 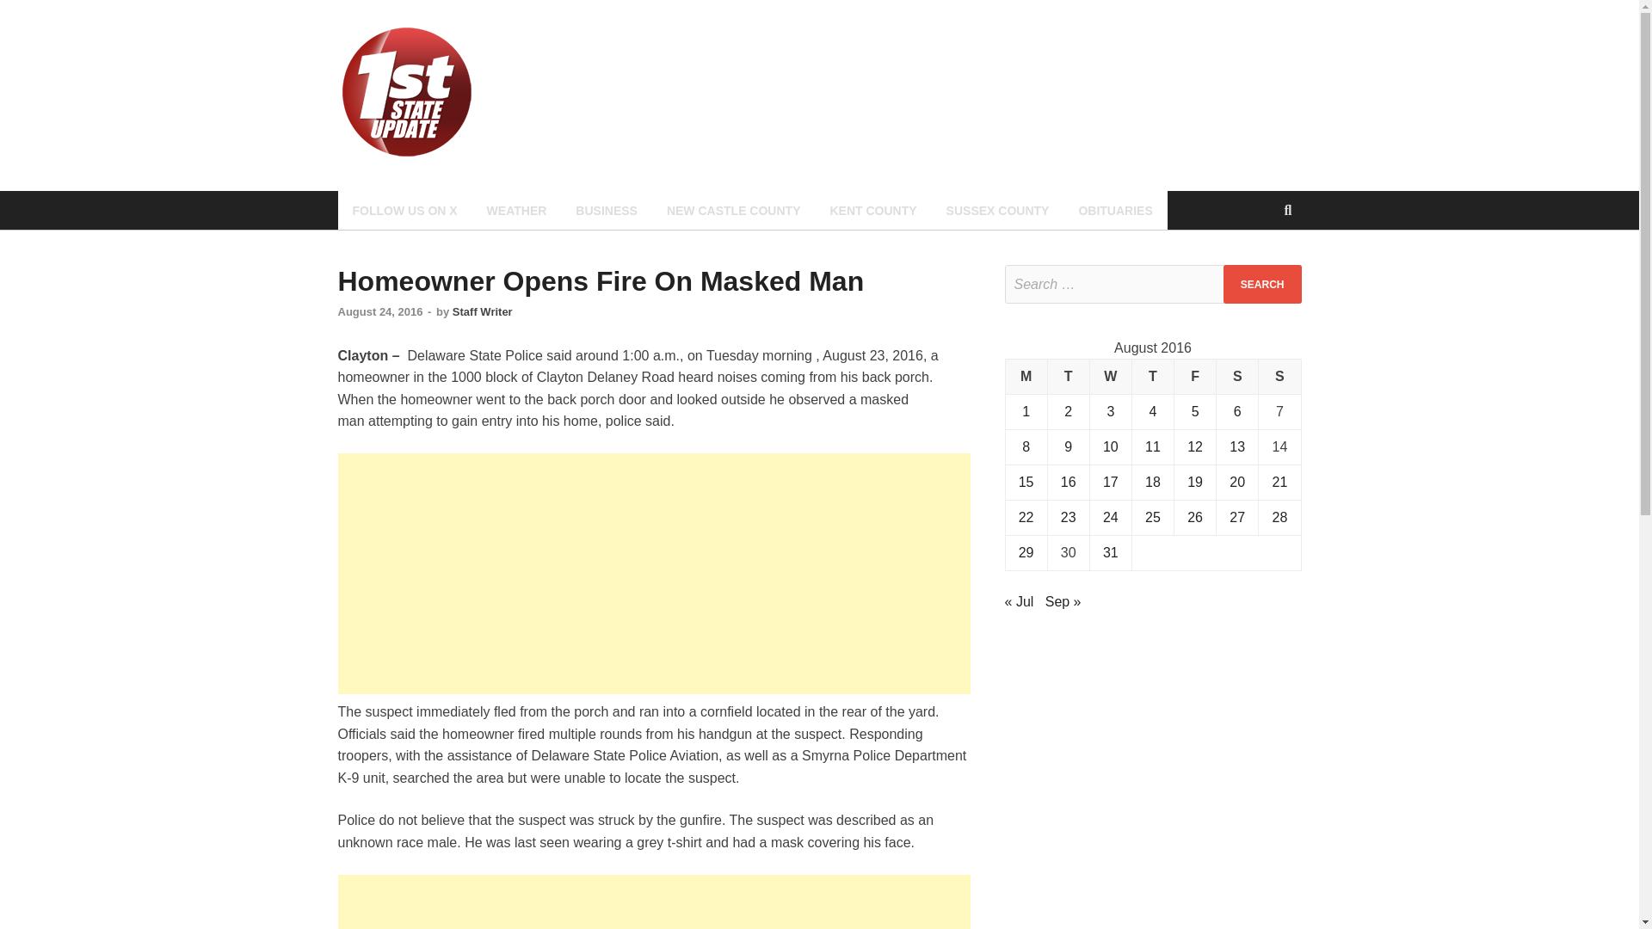 I want to click on BUSINESS, so click(x=607, y=210).